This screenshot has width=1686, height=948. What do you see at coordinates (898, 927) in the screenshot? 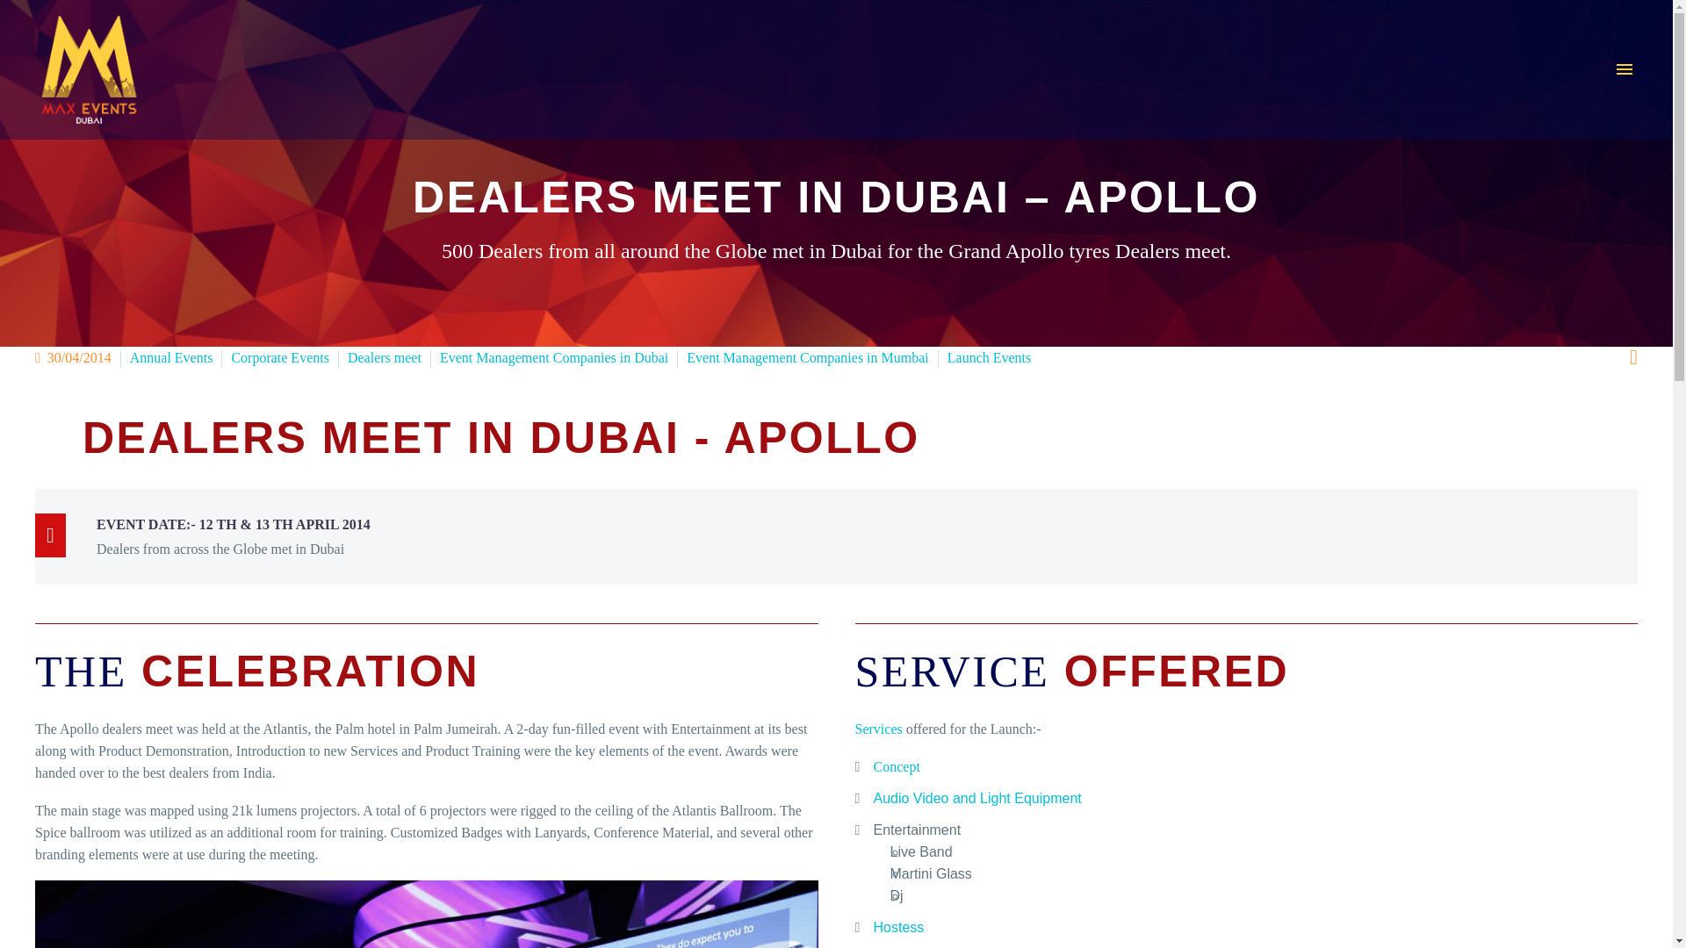
I see `Hostess` at bounding box center [898, 927].